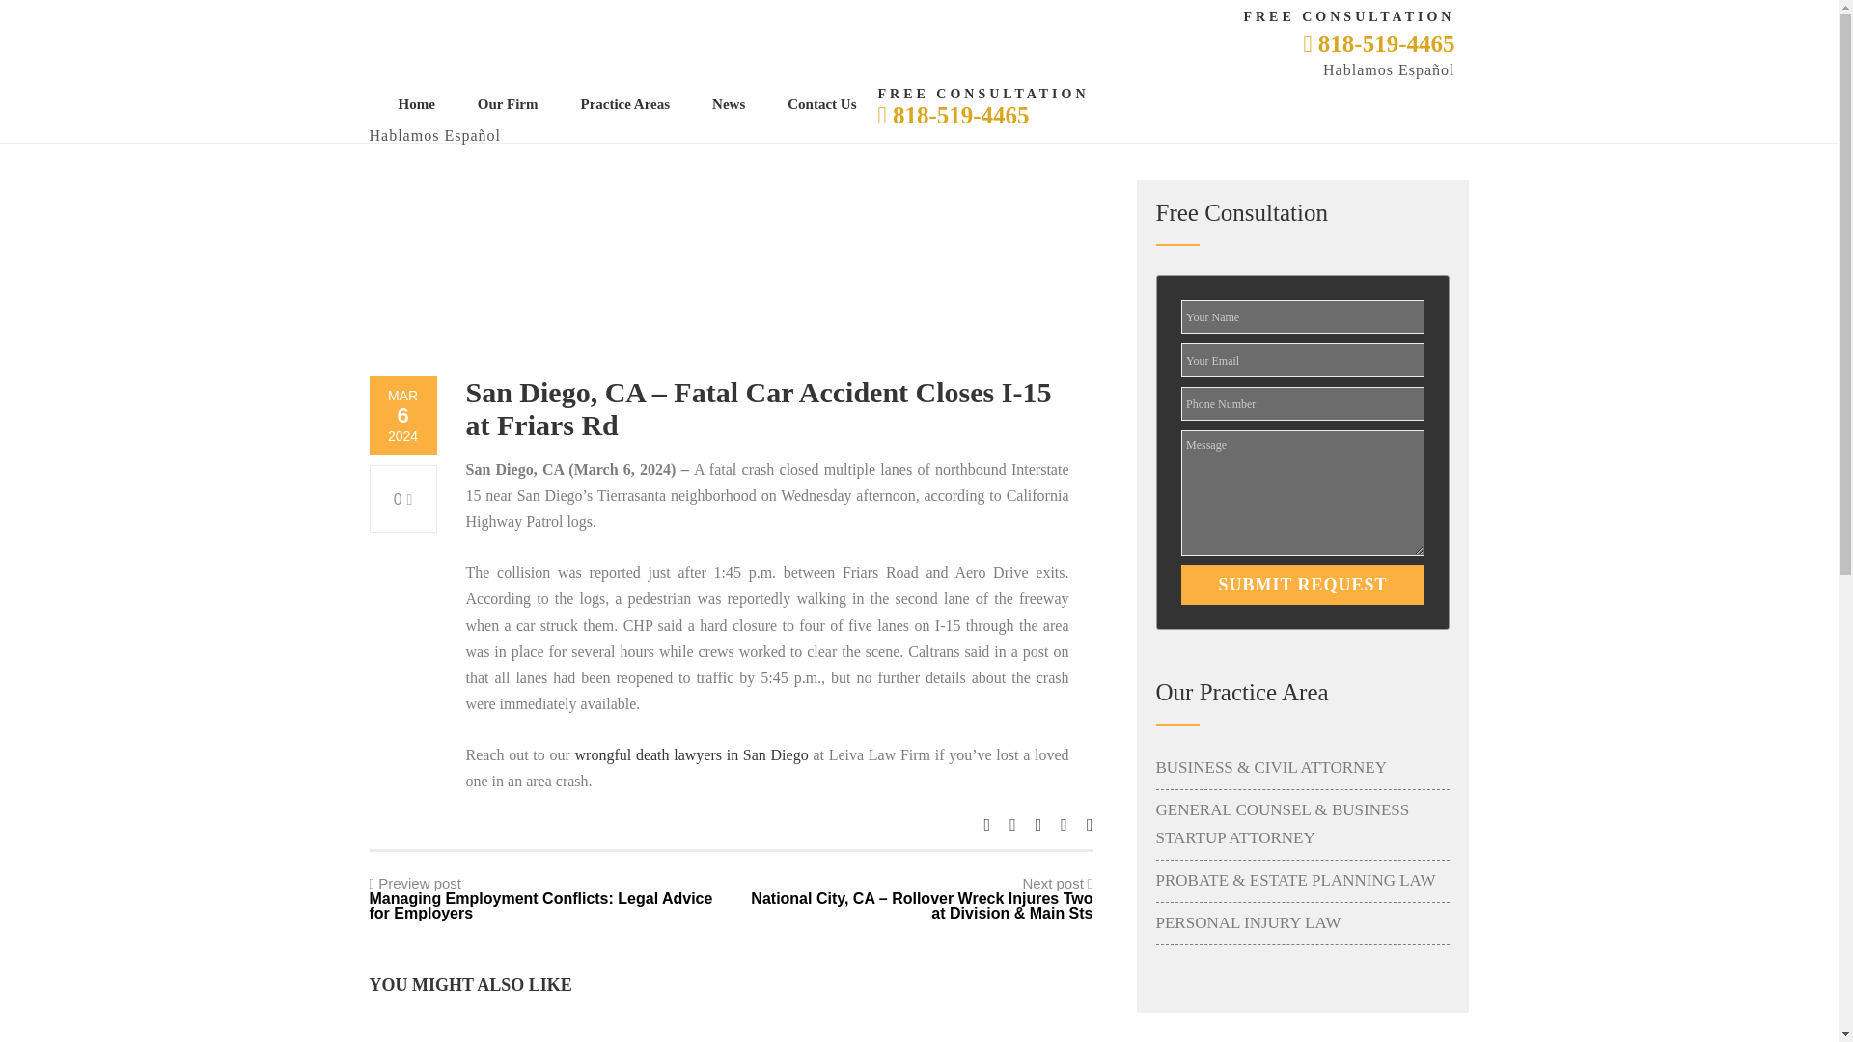  Describe the element at coordinates (952, 114) in the screenshot. I see `818-519-4465` at that location.